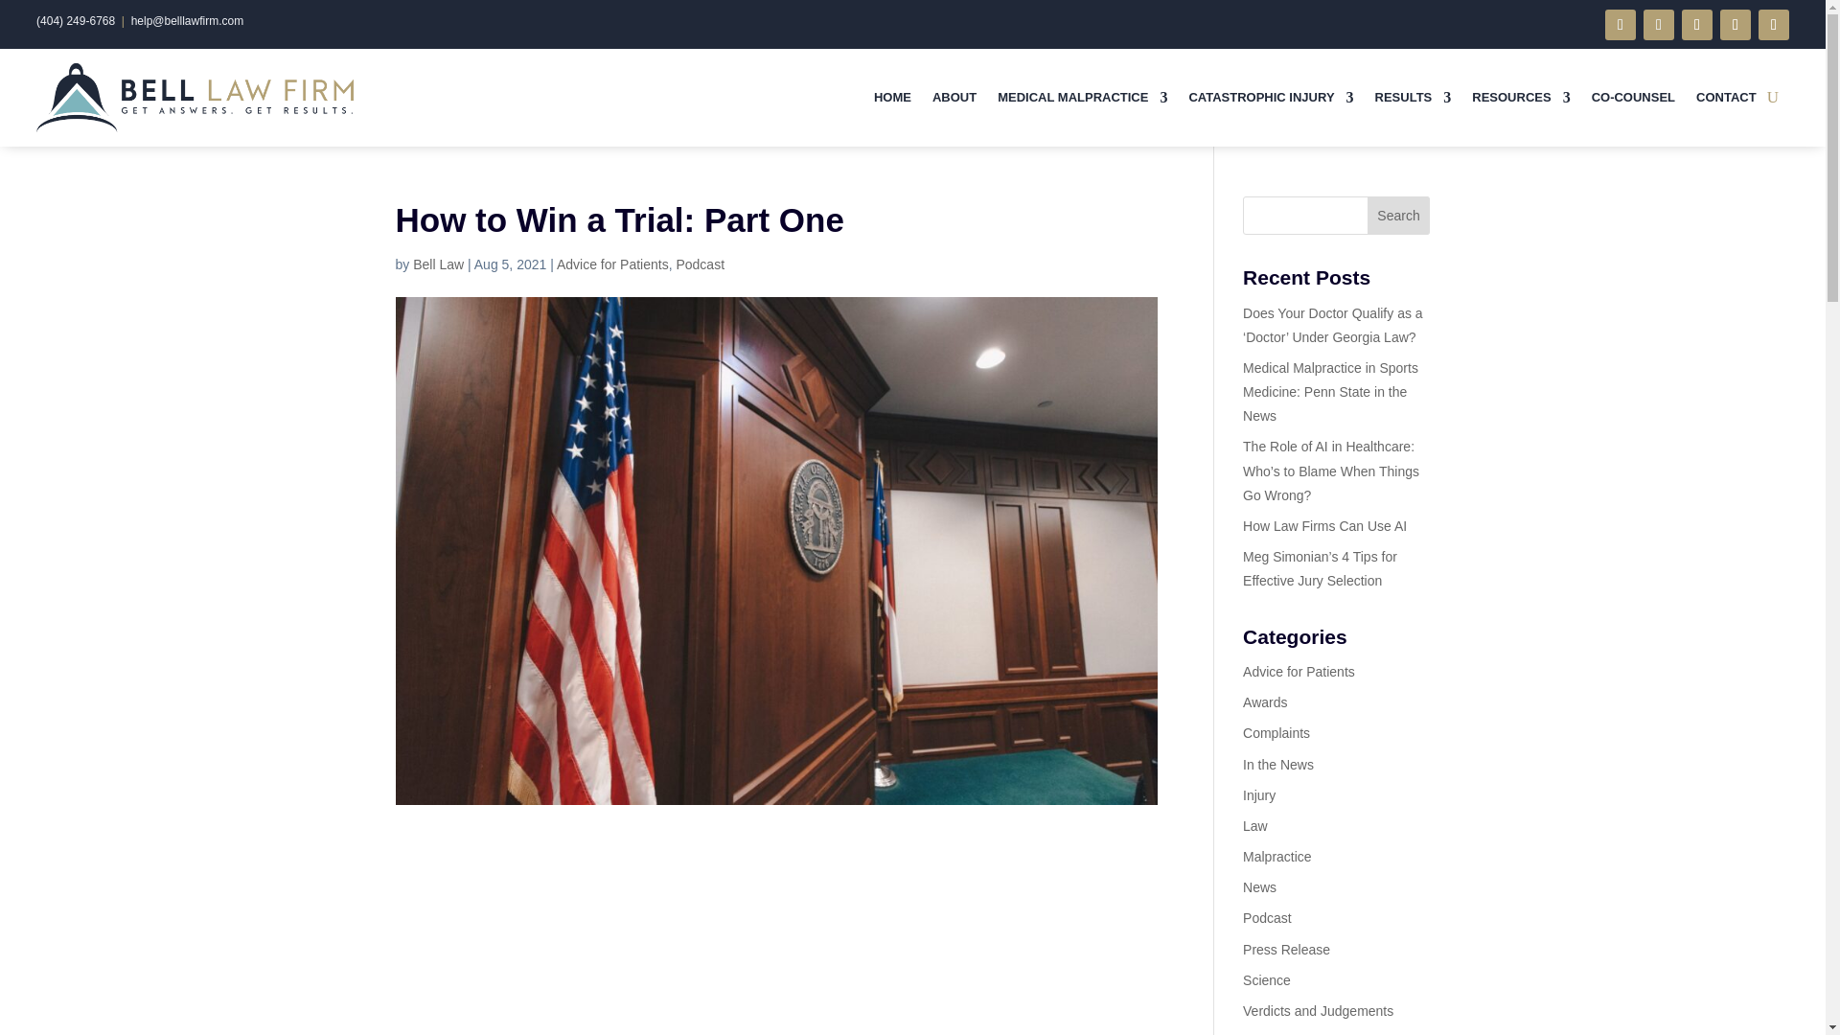 Image resolution: width=1840 pixels, height=1035 pixels. I want to click on CATASTROPHIC INJURY, so click(1271, 98).